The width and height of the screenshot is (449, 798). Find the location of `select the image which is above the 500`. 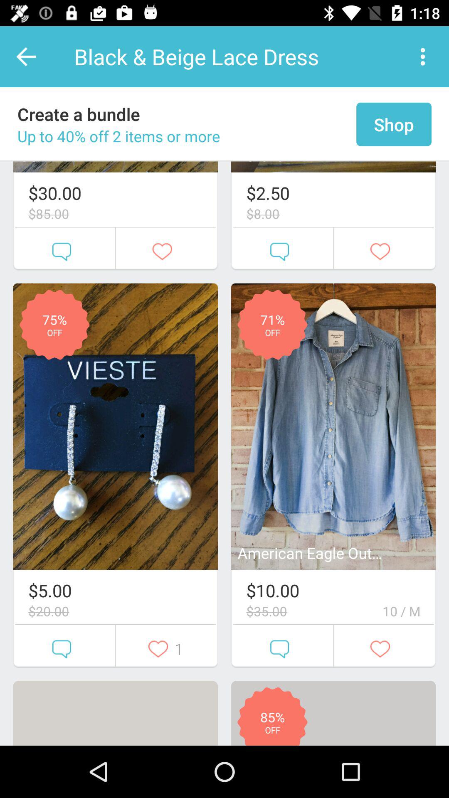

select the image which is above the 500 is located at coordinates (116, 426).